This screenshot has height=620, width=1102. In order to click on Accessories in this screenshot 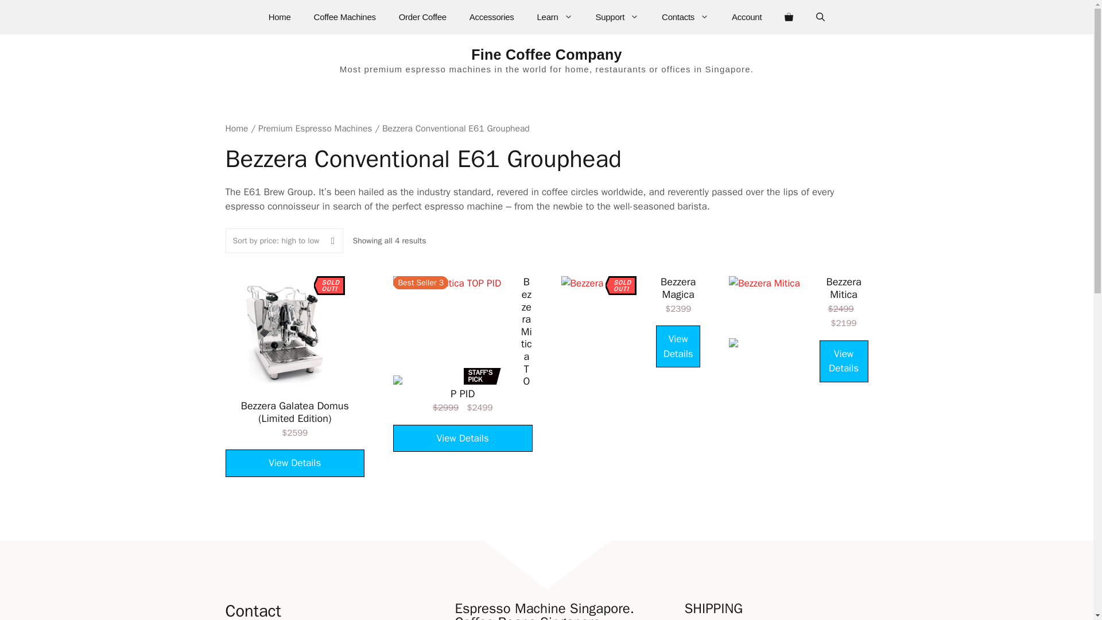, I will do `click(491, 17)`.